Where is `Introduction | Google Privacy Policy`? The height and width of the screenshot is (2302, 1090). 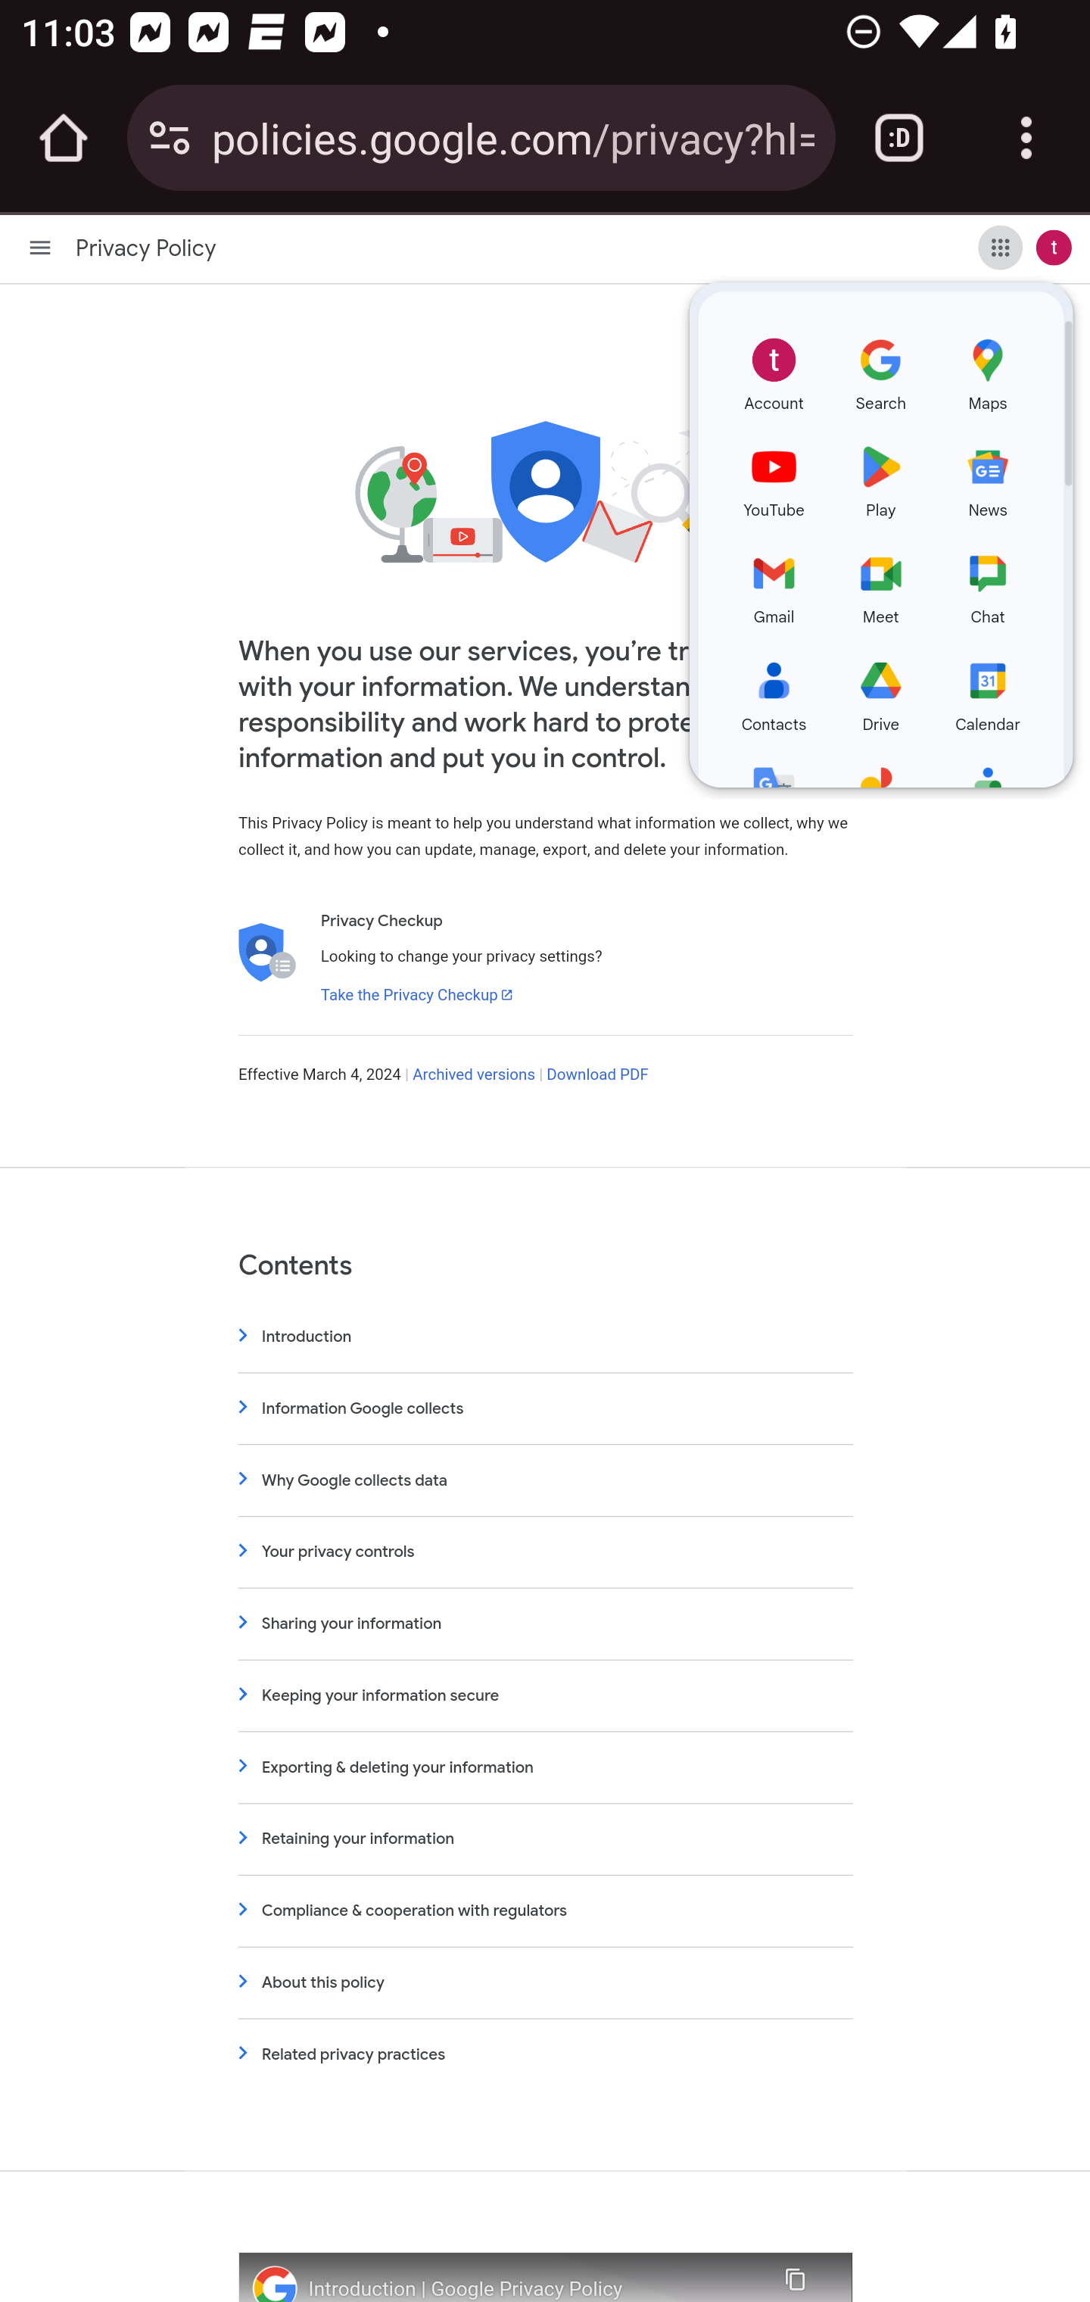
Introduction | Google Privacy Policy is located at coordinates (530, 2288).